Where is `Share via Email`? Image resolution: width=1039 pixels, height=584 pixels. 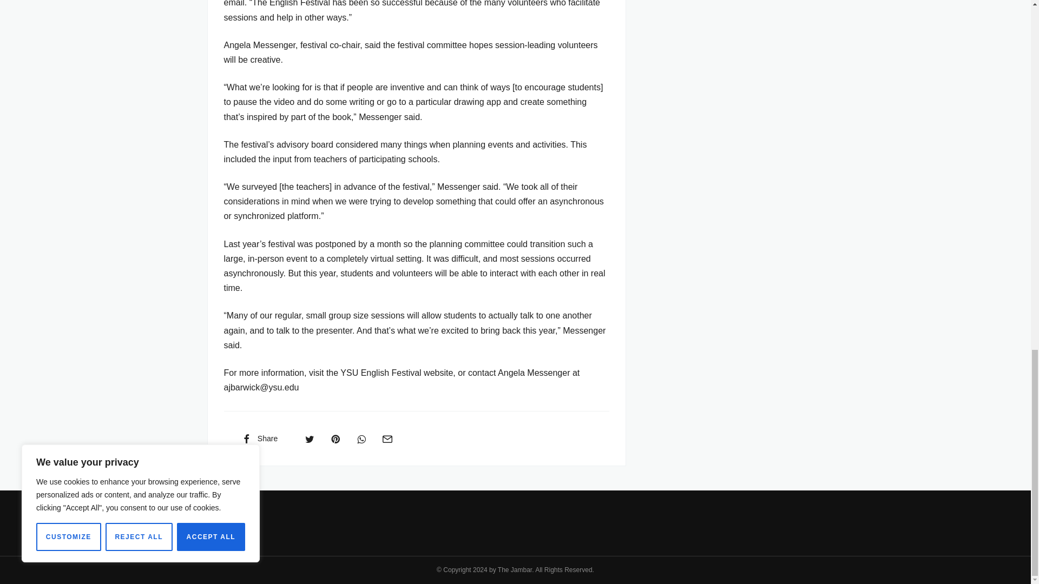 Share via Email is located at coordinates (387, 438).